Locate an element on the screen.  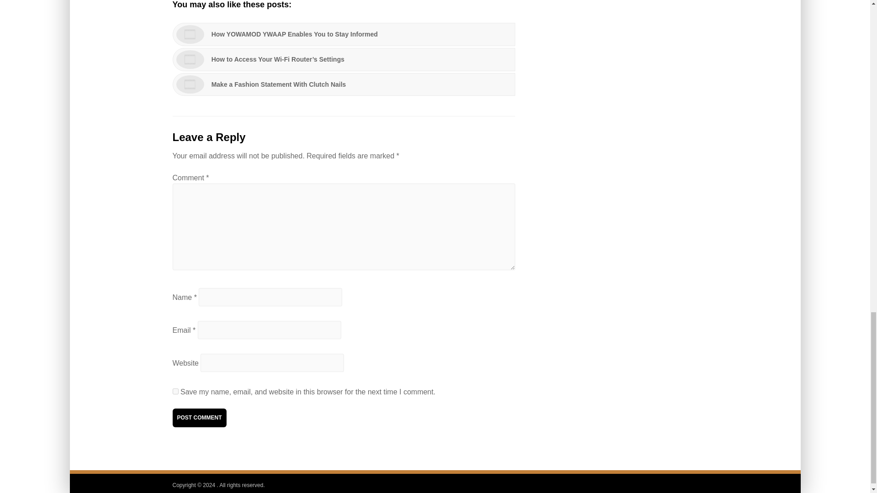
Make a Fashion Statement With Clutch Nails is located at coordinates (344, 84).